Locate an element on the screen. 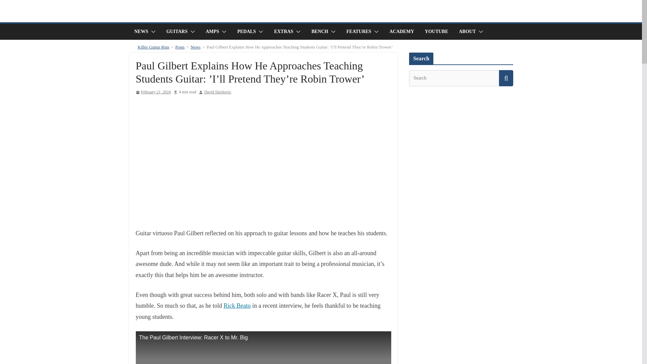 The width and height of the screenshot is (647, 364). YOUTUBE is located at coordinates (437, 32).